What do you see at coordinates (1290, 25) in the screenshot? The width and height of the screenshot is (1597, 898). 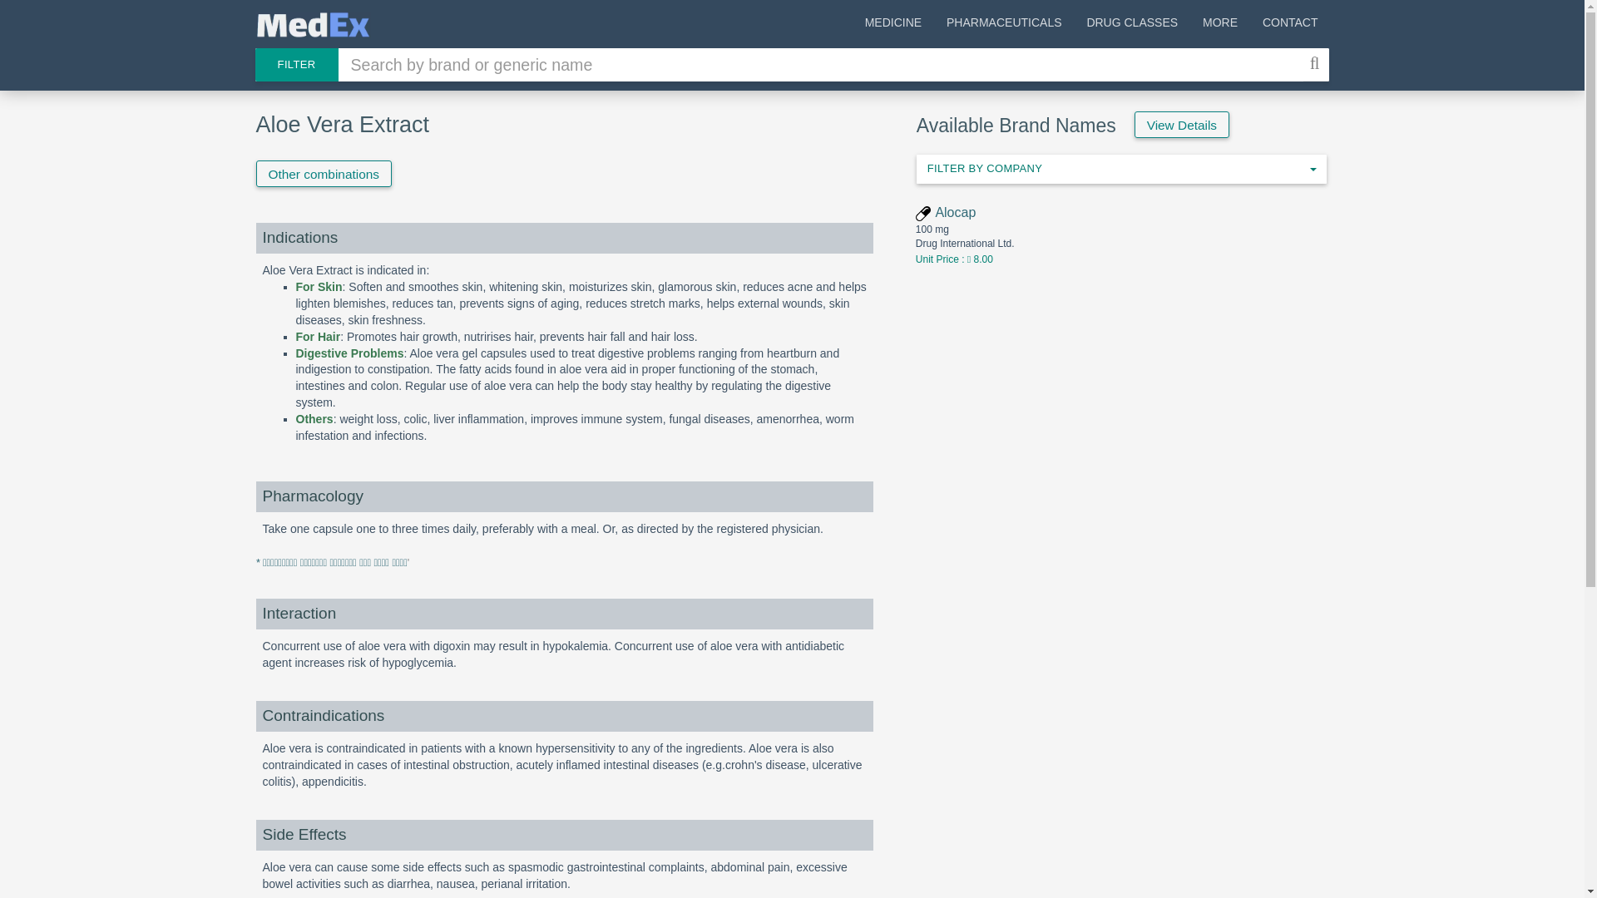 I see `CONTACT` at bounding box center [1290, 25].